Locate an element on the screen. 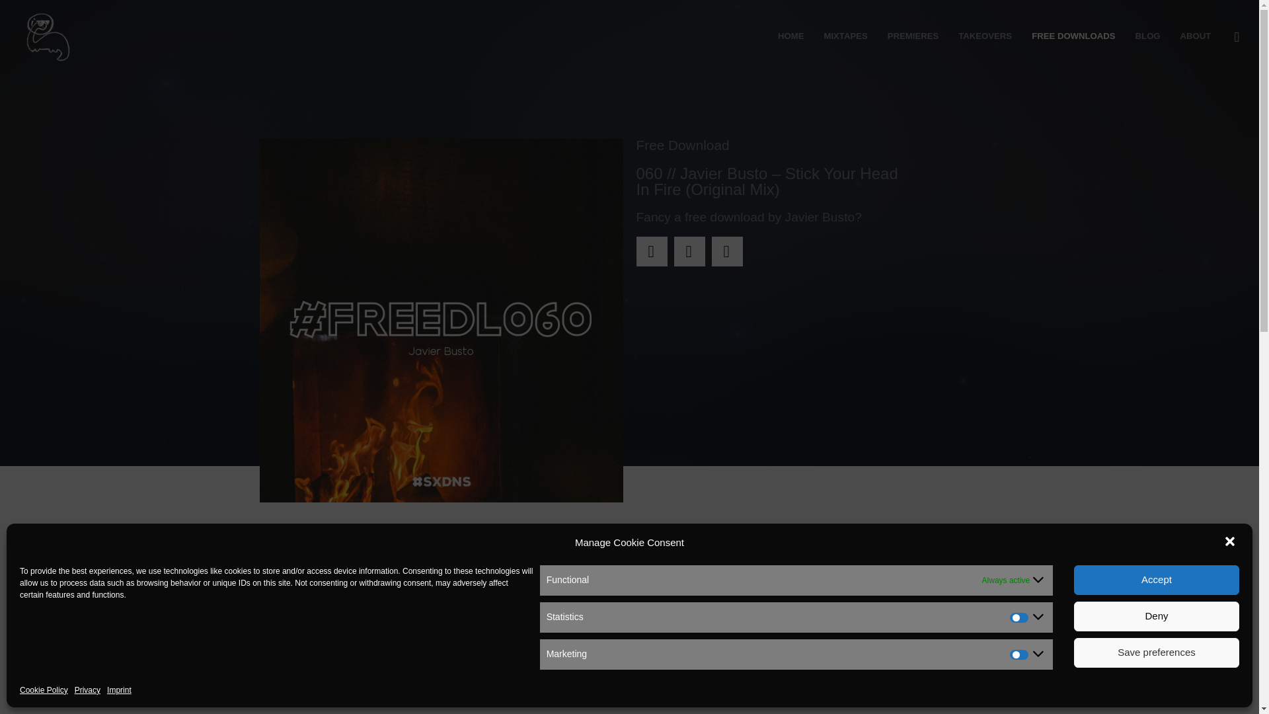 The image size is (1269, 714). Accept is located at coordinates (1157, 580).